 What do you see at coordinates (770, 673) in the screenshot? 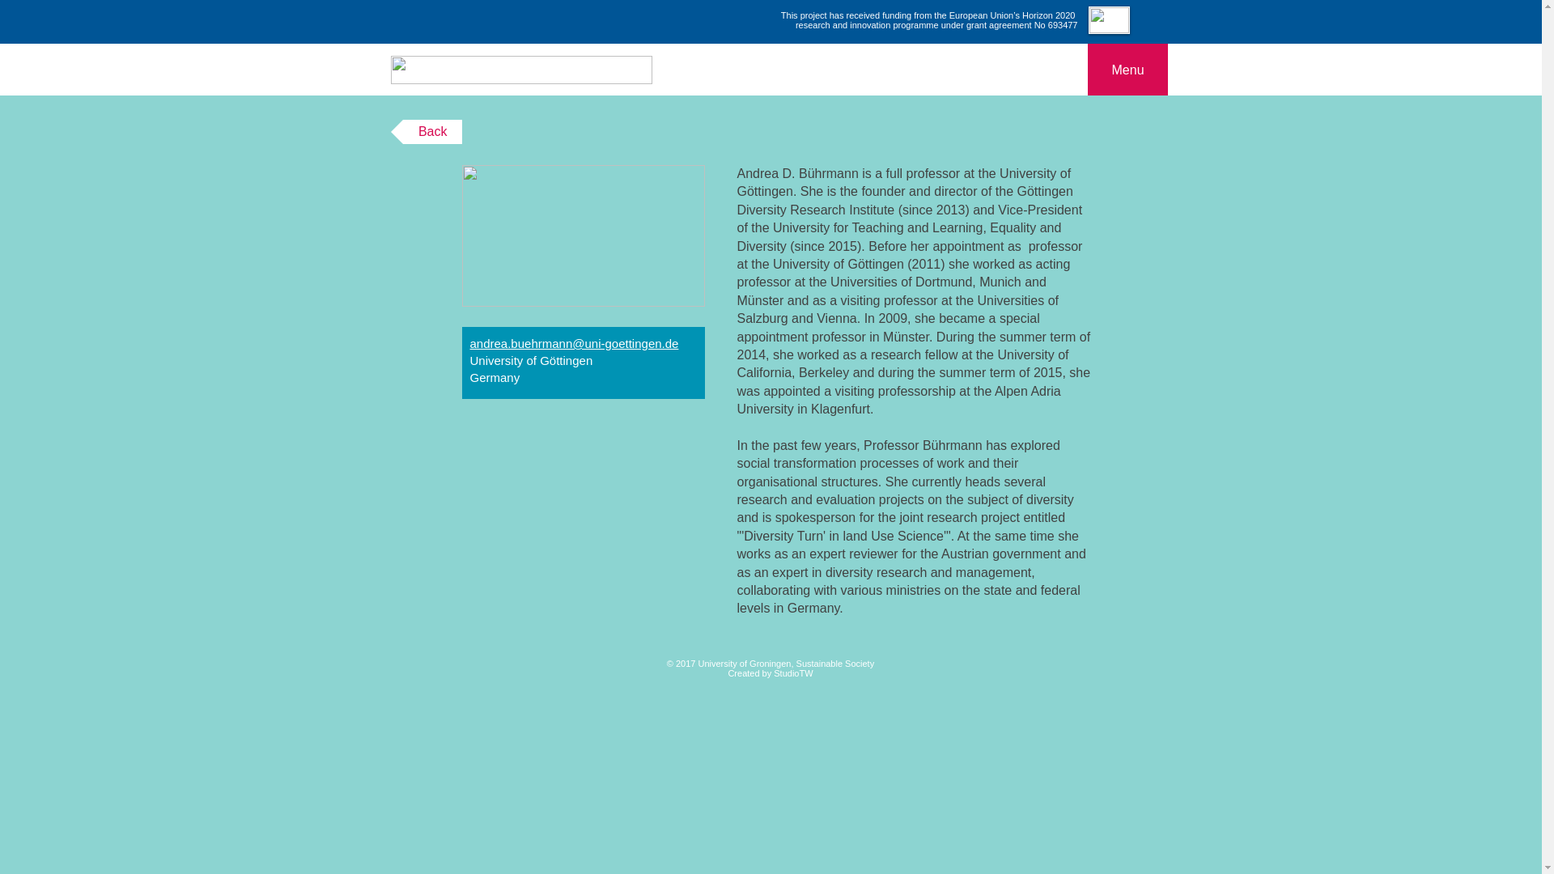
I see `Created by StudioTW` at bounding box center [770, 673].